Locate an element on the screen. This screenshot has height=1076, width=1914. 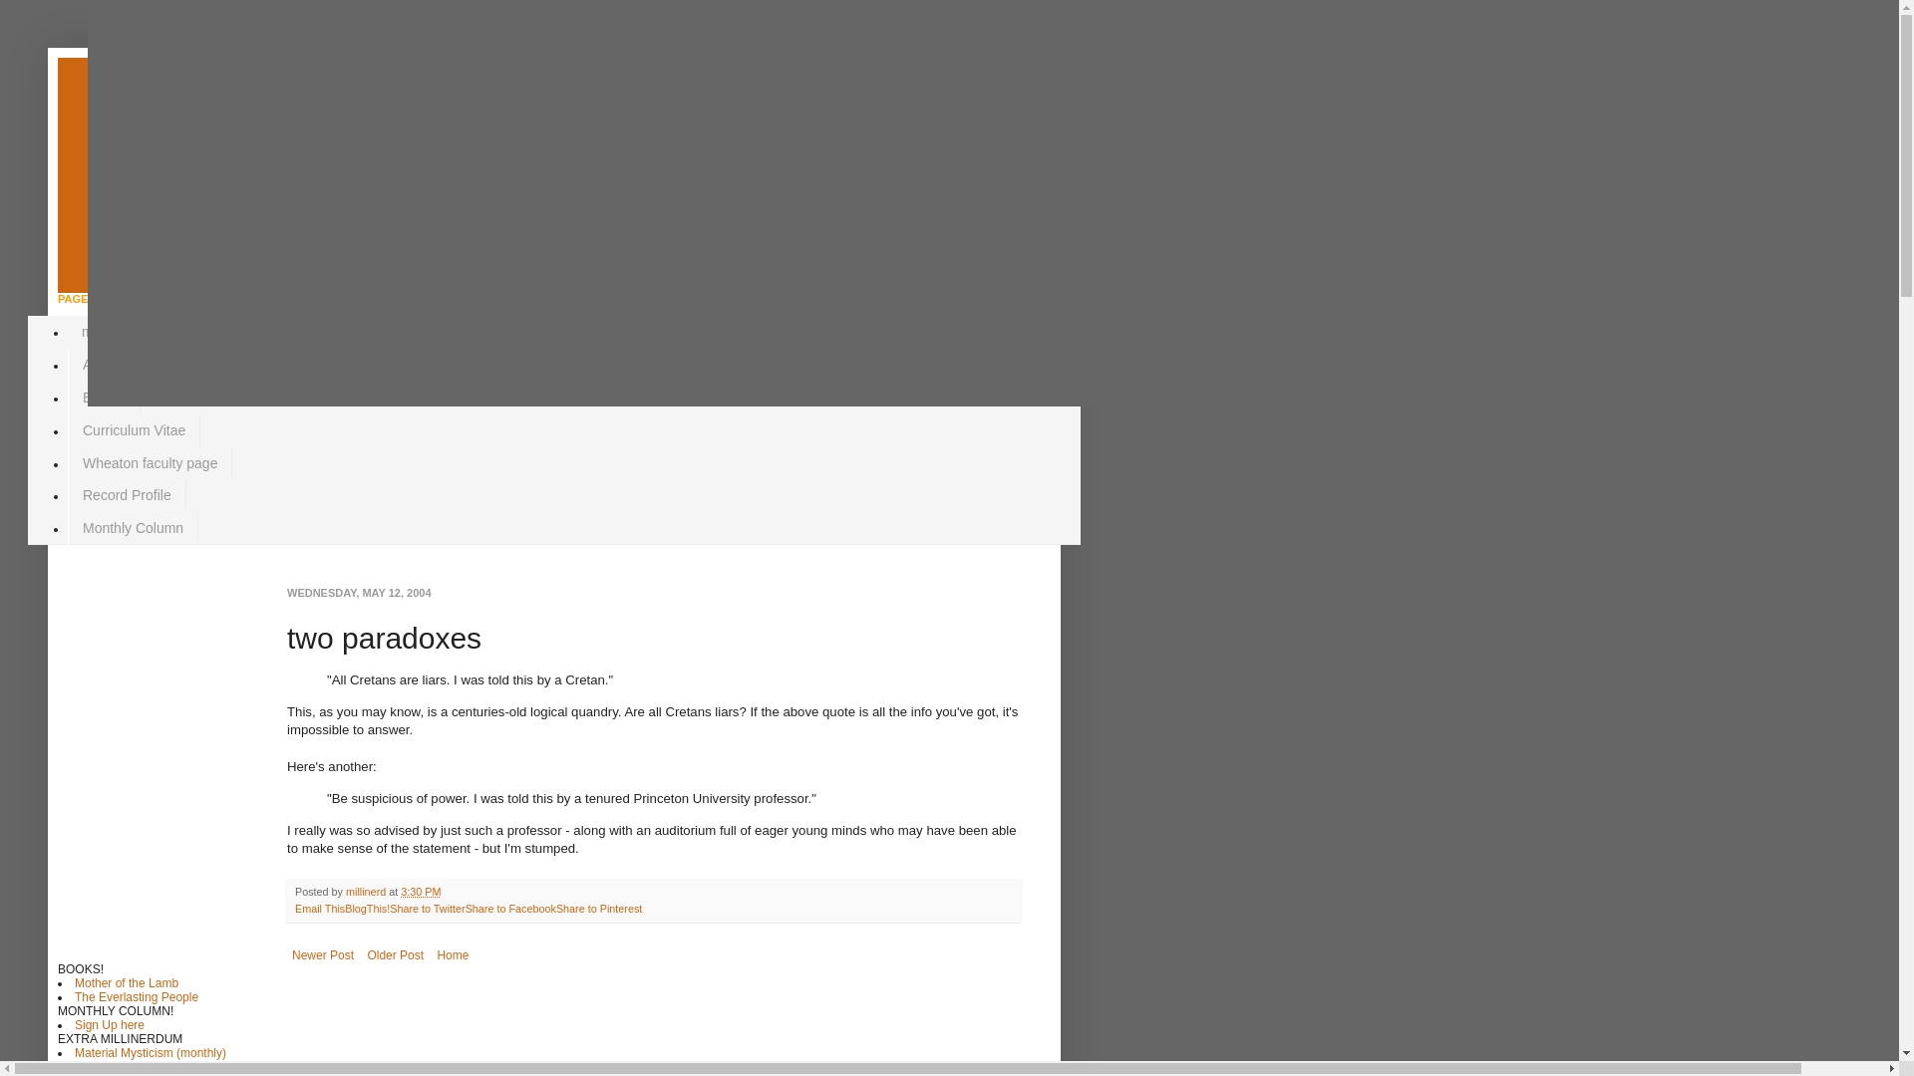
millinerd.com is located at coordinates (122, 332).